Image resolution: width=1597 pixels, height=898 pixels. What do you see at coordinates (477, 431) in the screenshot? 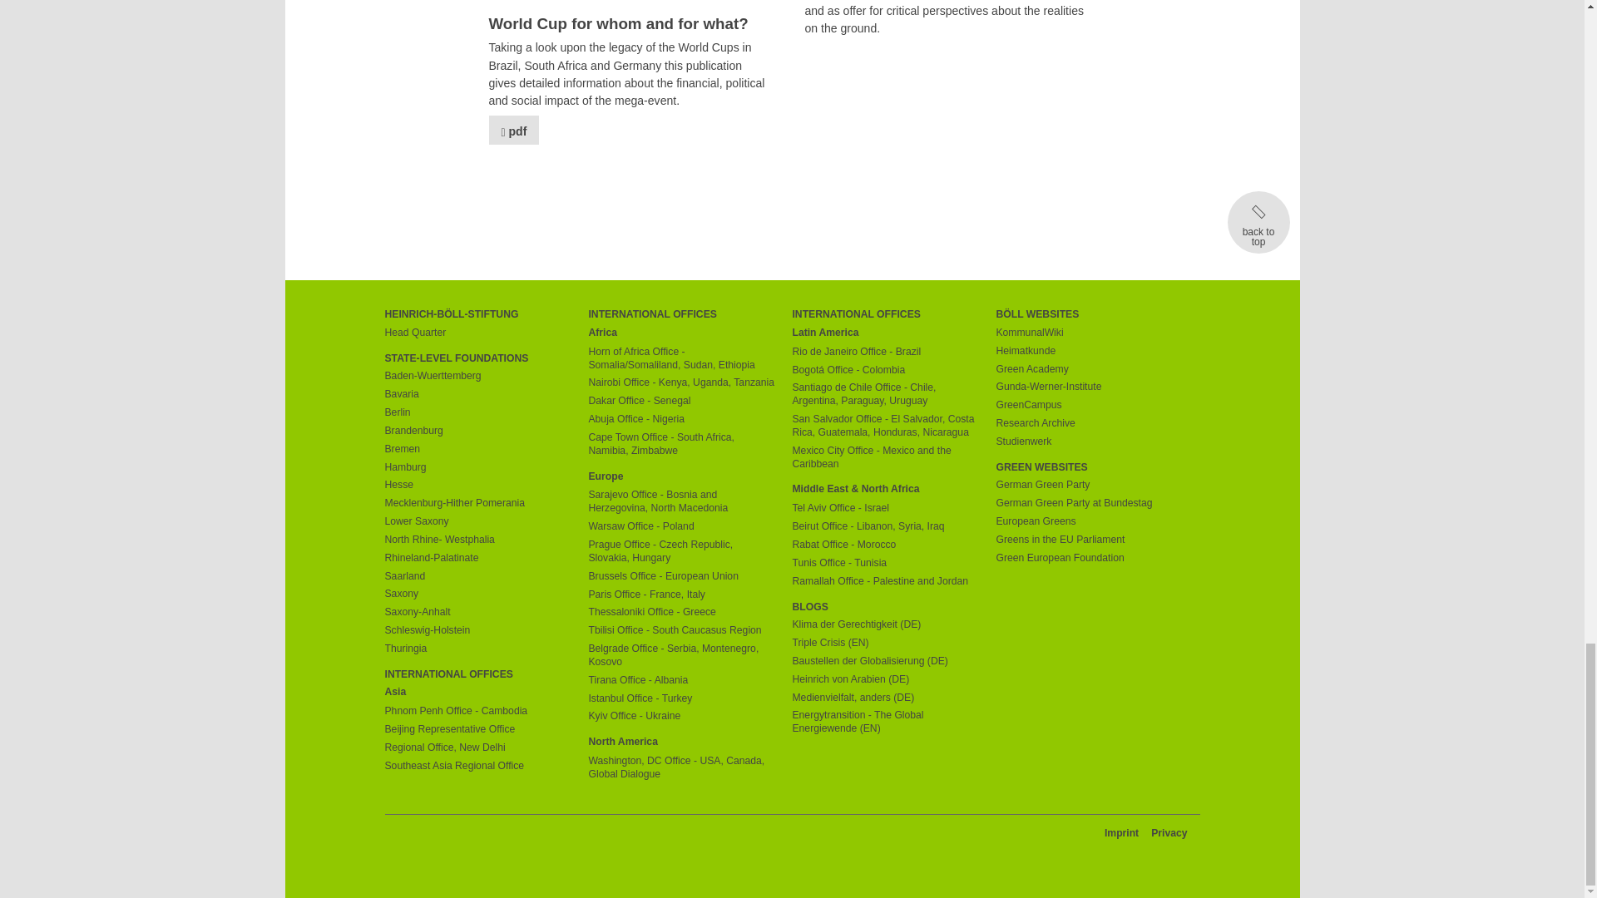
I see `Brandenburg` at bounding box center [477, 431].